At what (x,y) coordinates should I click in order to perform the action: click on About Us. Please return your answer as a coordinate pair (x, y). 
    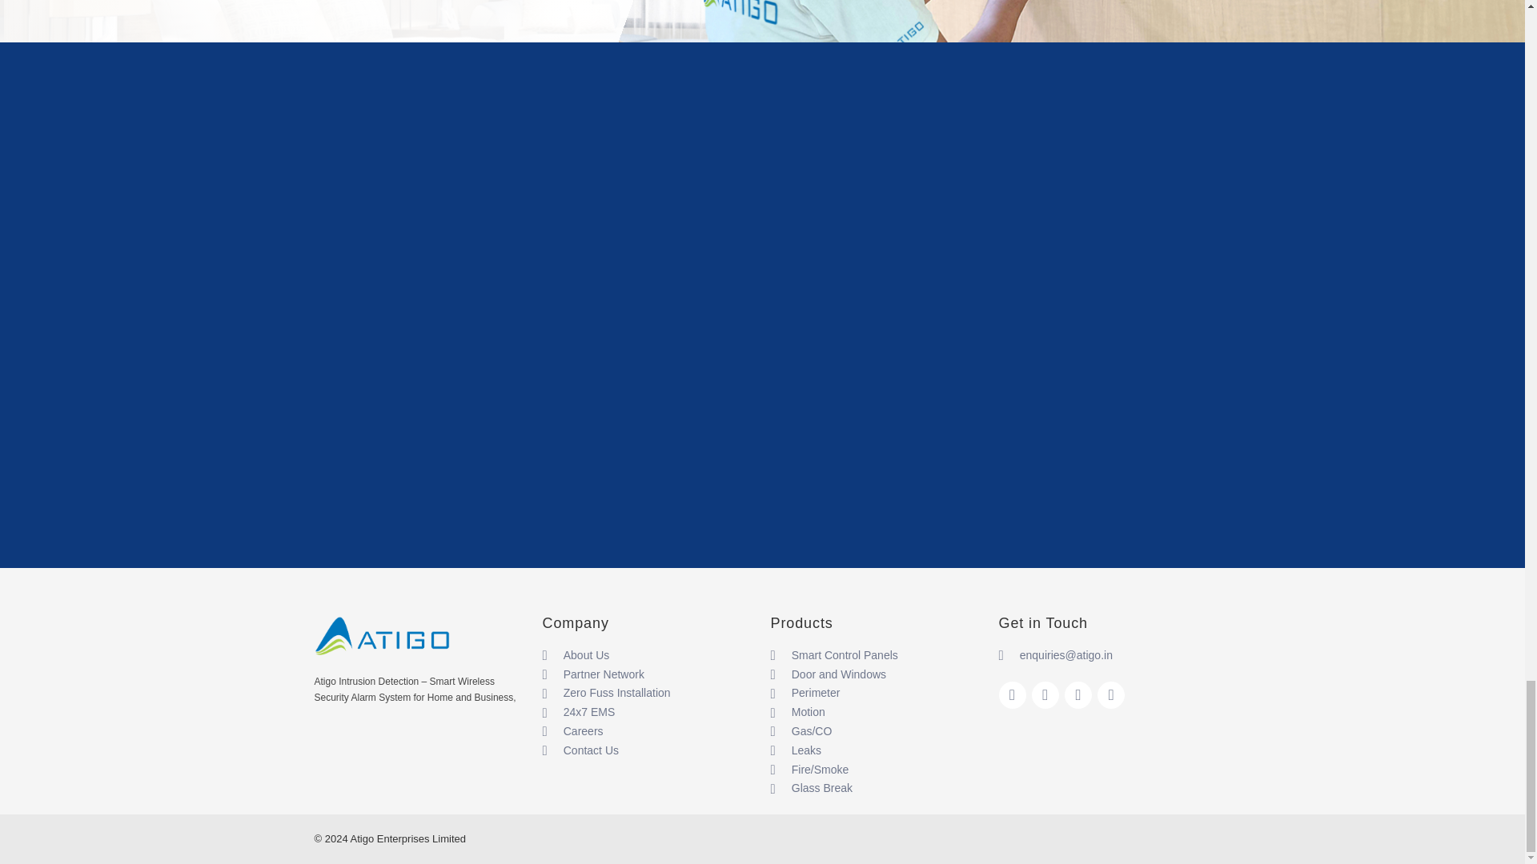
    Looking at the image, I should click on (648, 655).